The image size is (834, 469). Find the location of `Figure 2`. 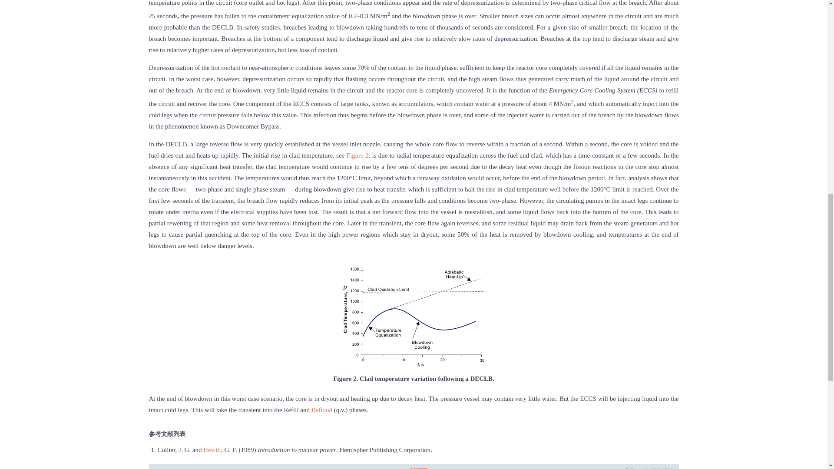

Figure 2 is located at coordinates (357, 155).